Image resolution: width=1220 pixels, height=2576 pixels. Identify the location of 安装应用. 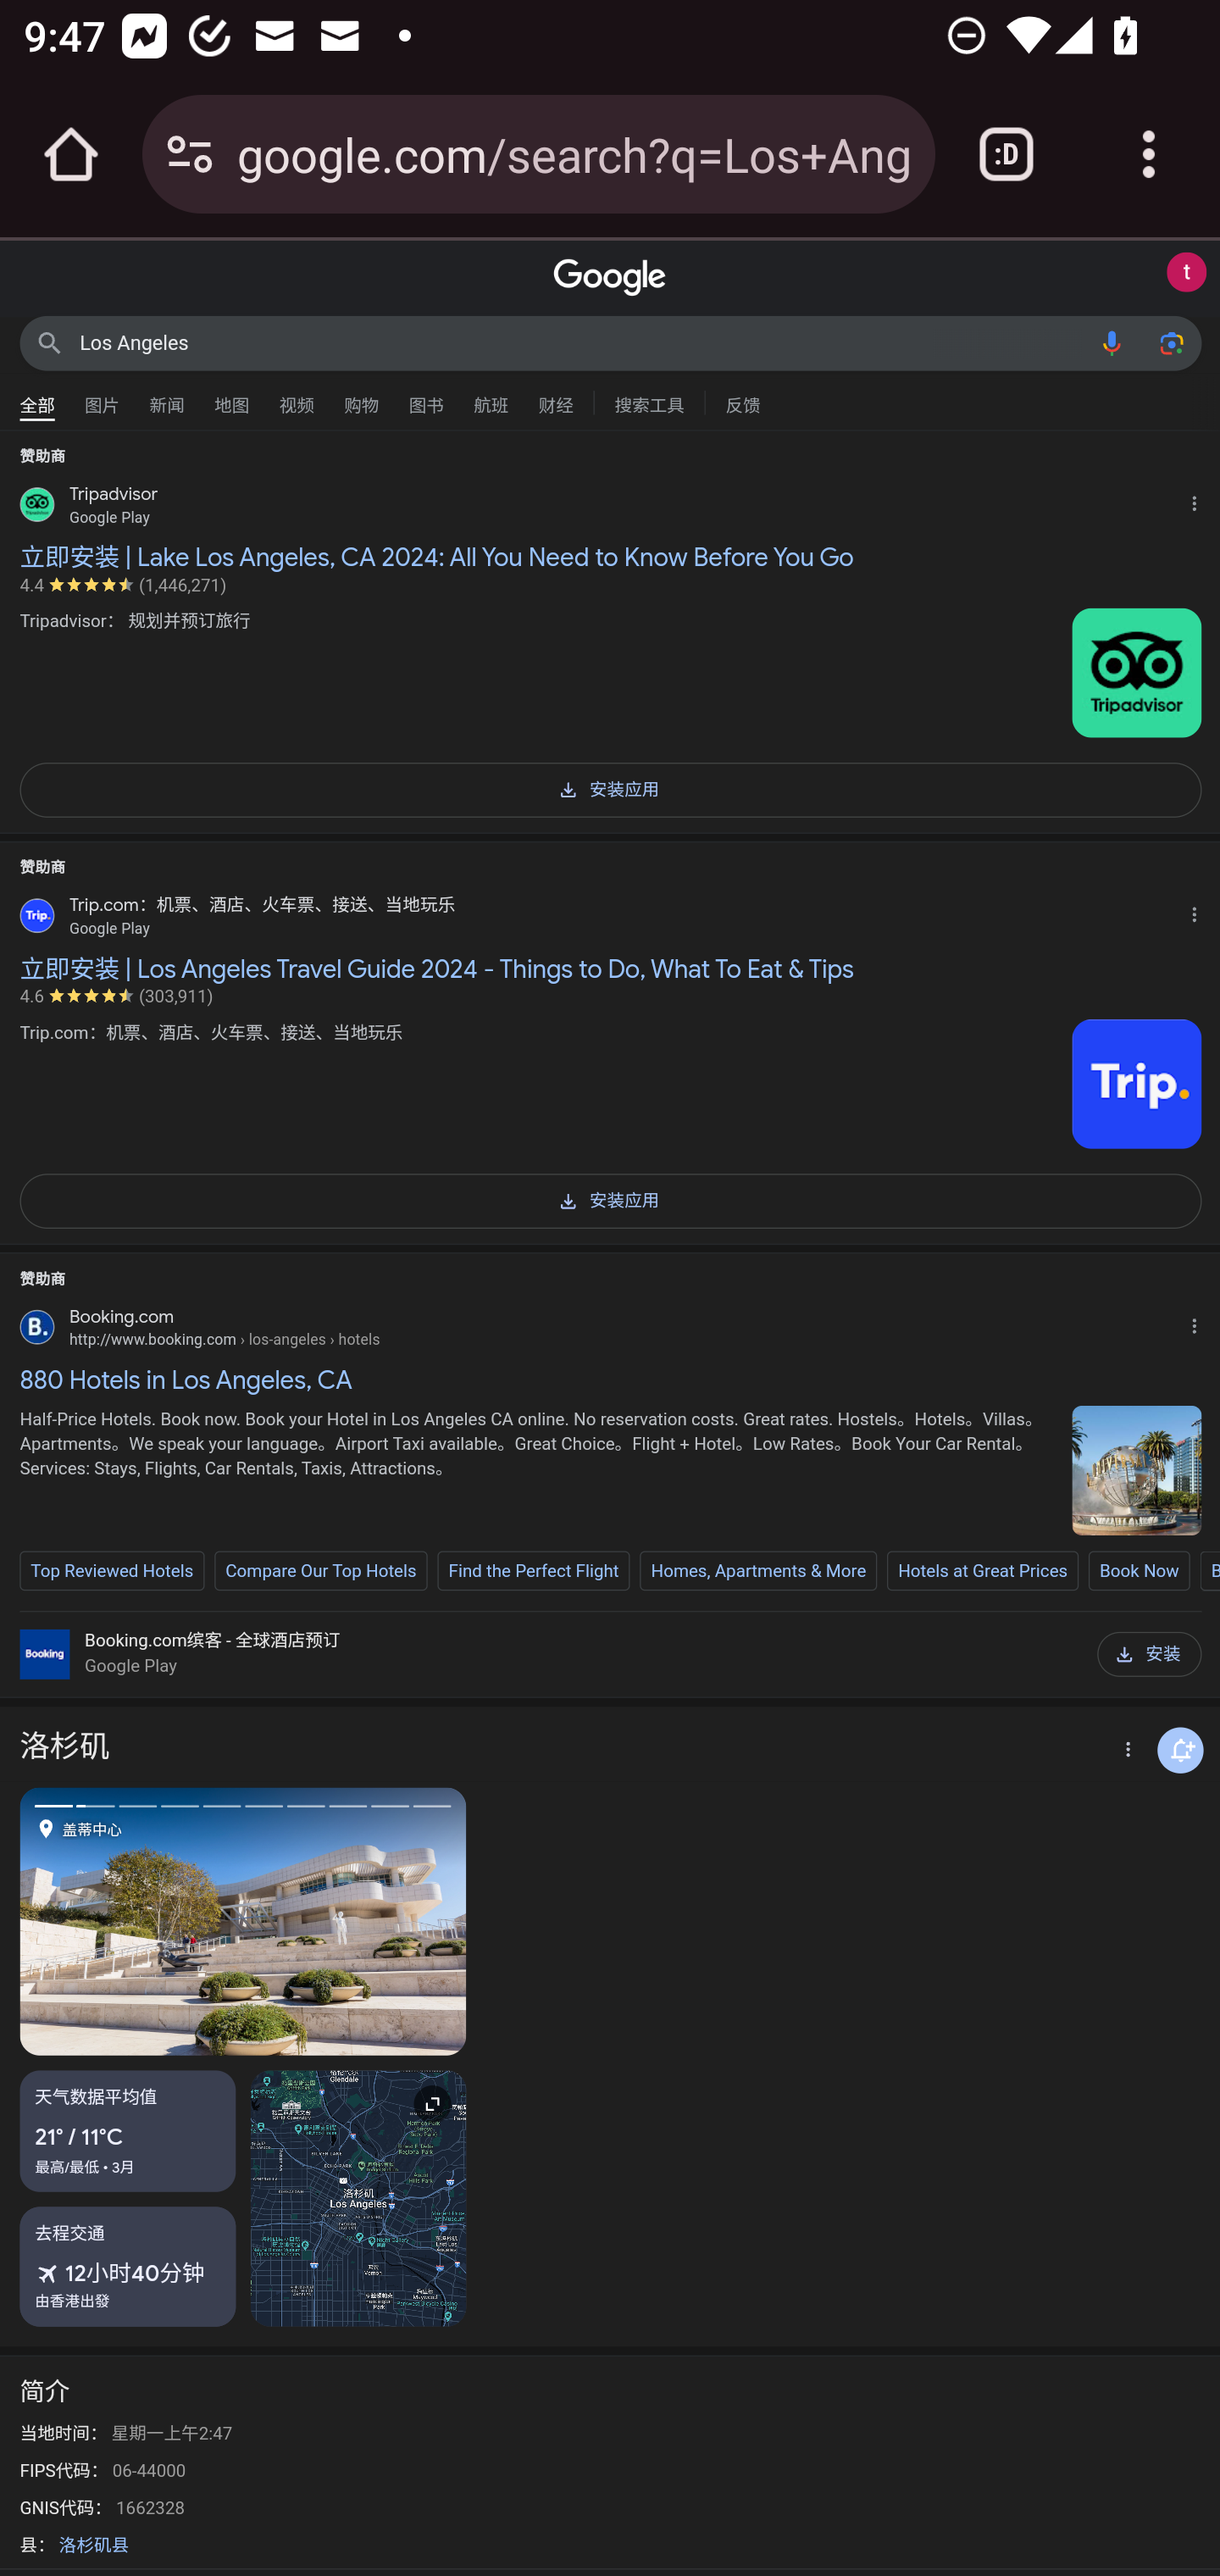
(610, 1199).